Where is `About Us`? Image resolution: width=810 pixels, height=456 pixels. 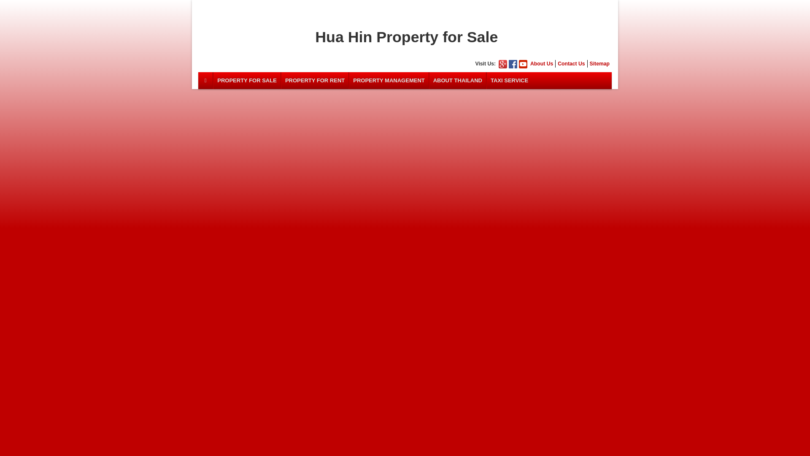
About Us is located at coordinates (542, 63).